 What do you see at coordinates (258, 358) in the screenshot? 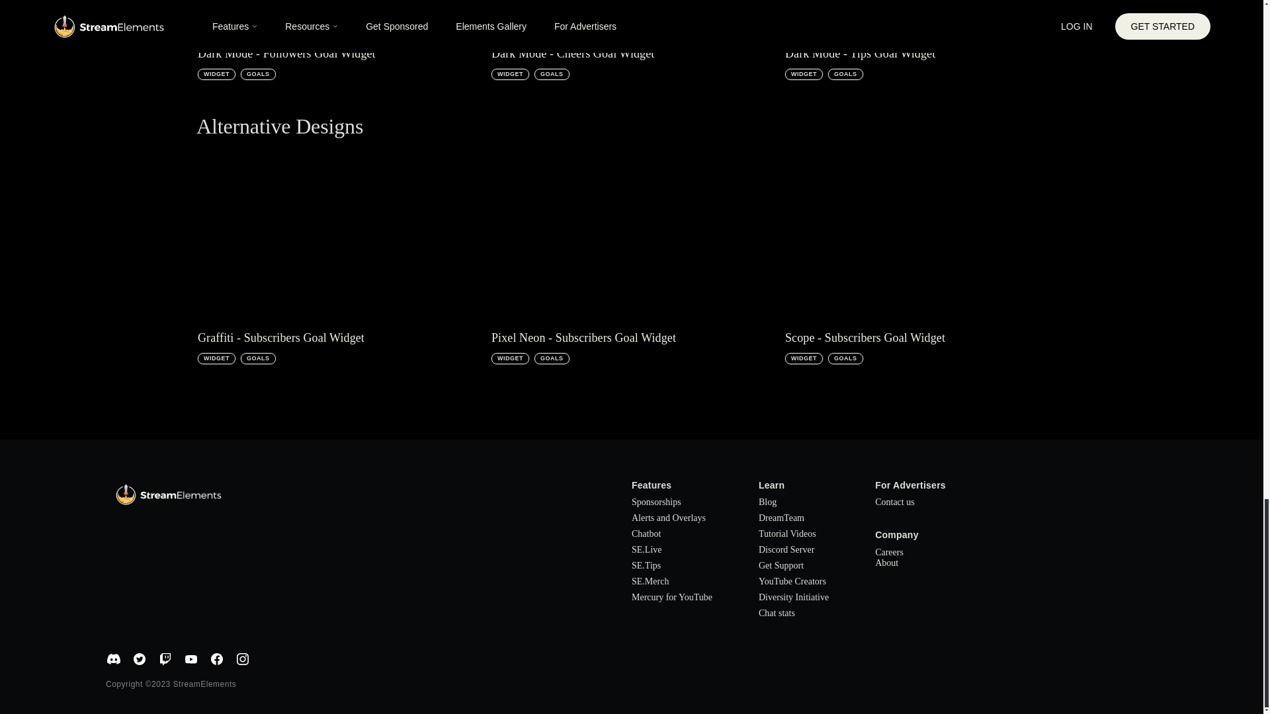
I see `GOALS` at bounding box center [258, 358].